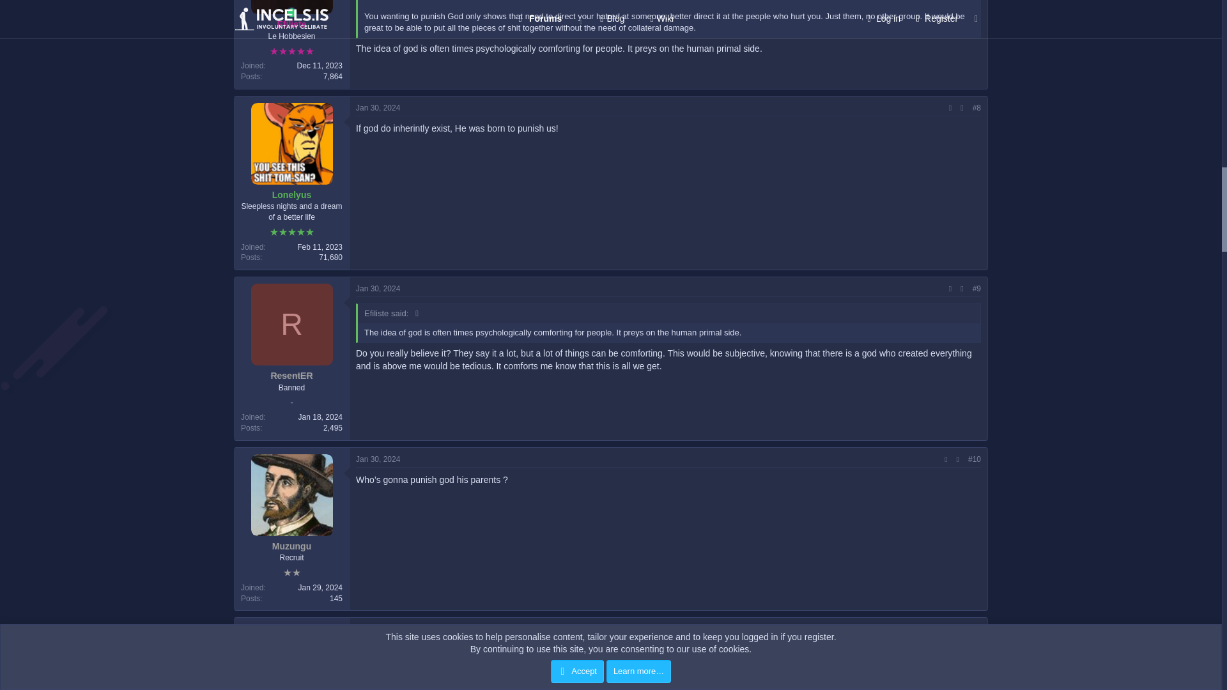 The image size is (1227, 690). Describe the element at coordinates (377, 289) in the screenshot. I see `Jan 30, 2024 at 12:07 AM` at that location.